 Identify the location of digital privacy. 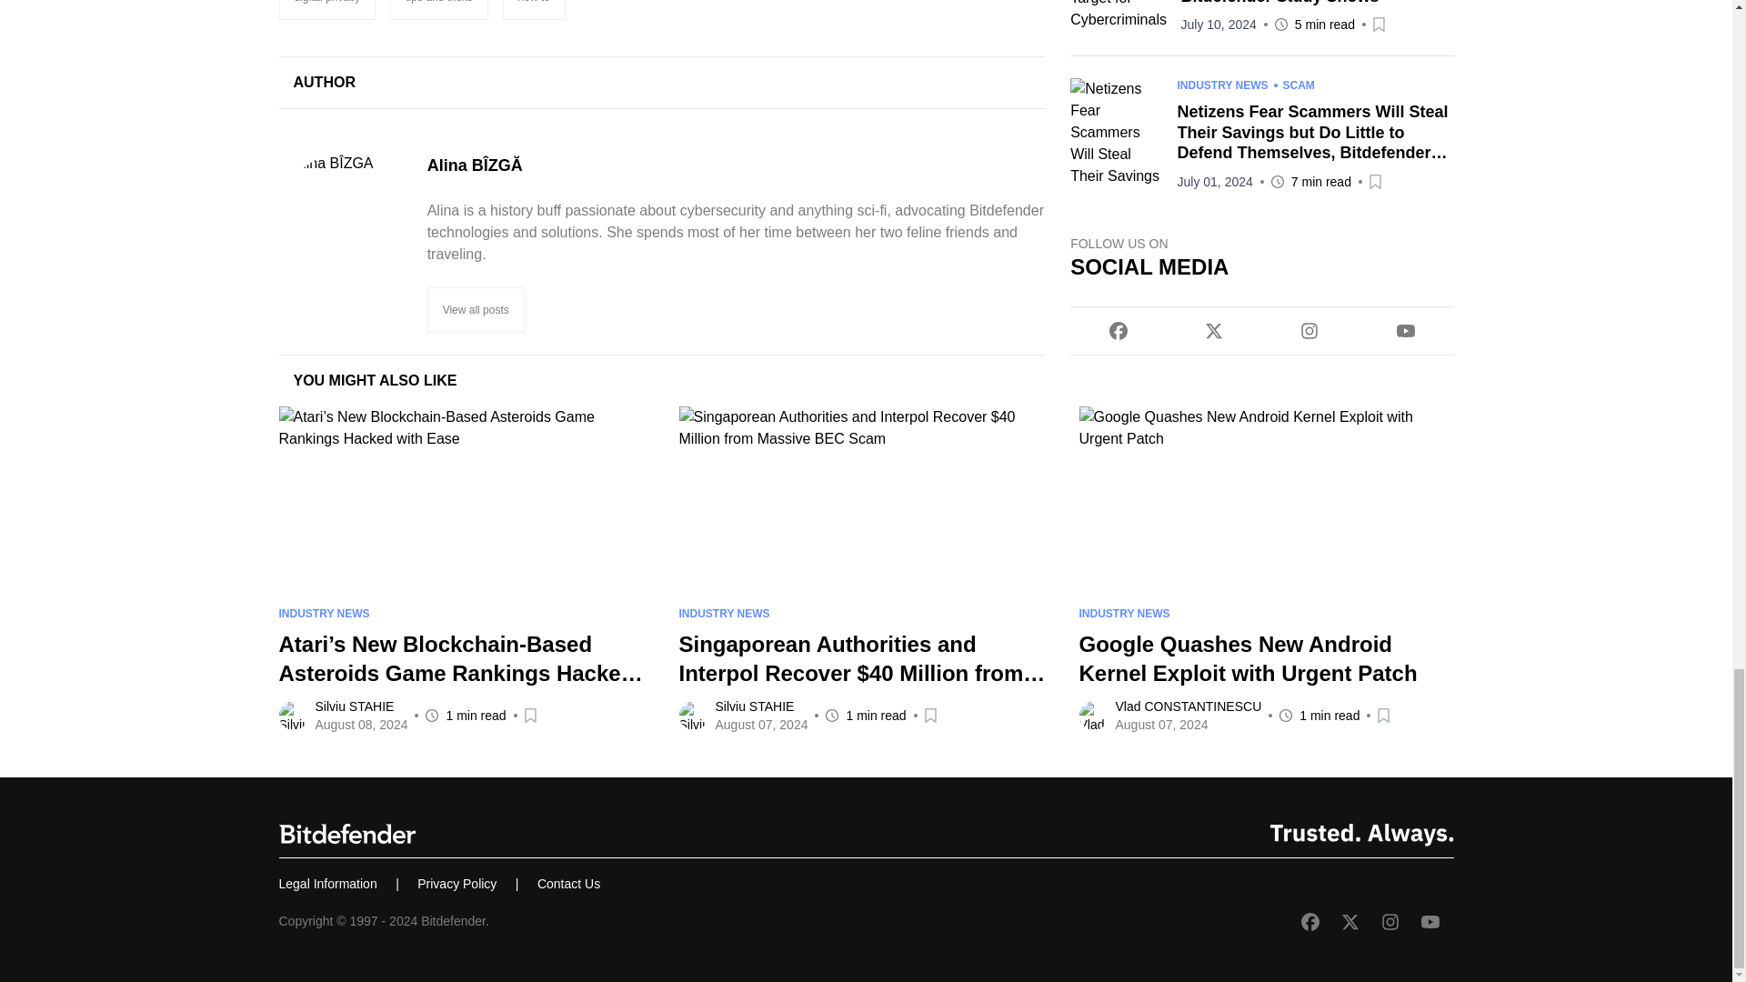
(326, 9).